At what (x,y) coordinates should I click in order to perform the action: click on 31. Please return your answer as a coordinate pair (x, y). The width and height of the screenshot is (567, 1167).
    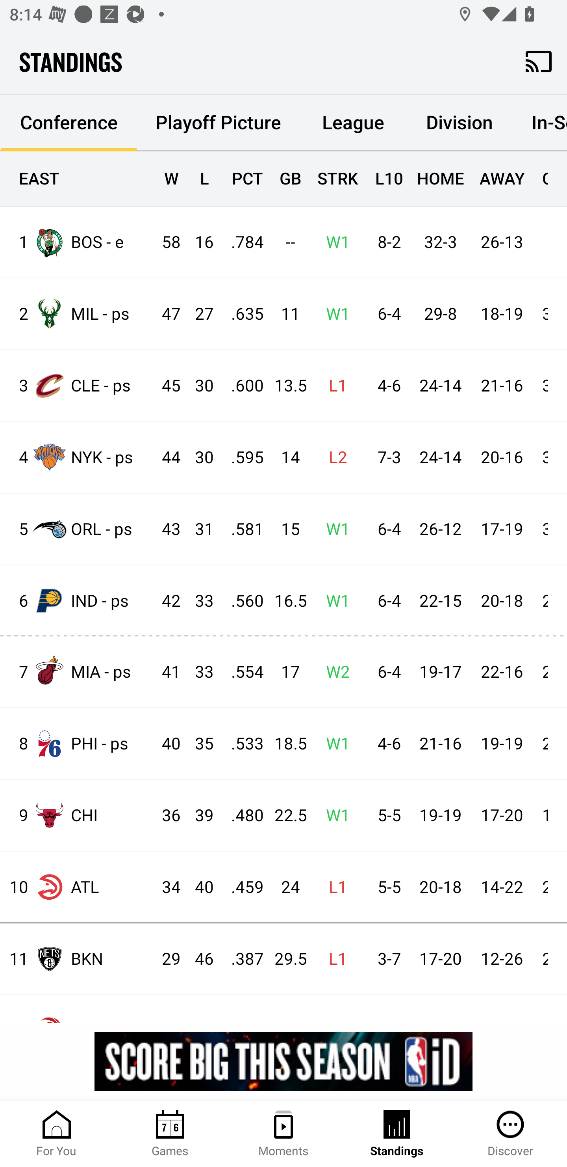
    Looking at the image, I should click on (198, 529).